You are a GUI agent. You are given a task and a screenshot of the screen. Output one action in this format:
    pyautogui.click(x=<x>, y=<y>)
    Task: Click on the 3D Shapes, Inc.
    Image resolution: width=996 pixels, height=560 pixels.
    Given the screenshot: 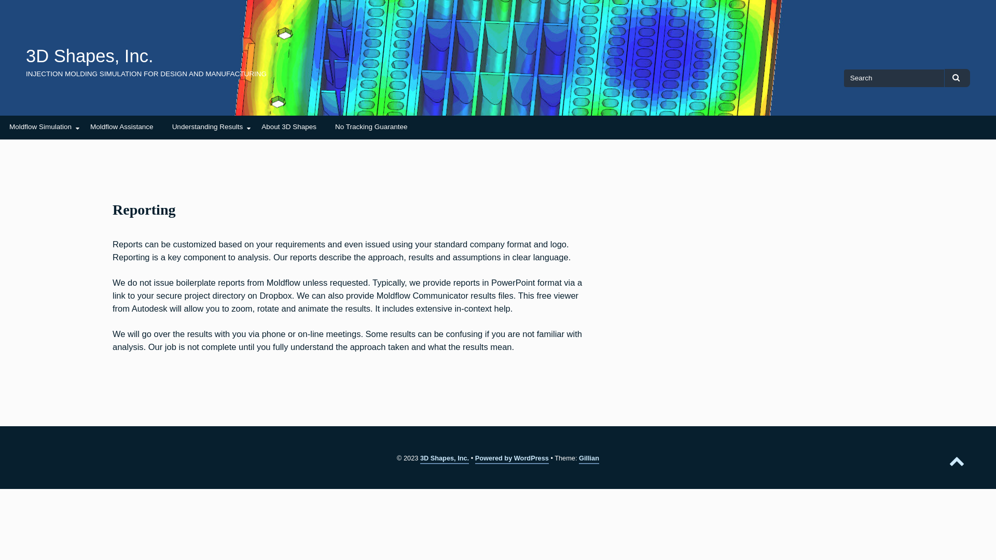 What is the action you would take?
    pyautogui.click(x=89, y=56)
    